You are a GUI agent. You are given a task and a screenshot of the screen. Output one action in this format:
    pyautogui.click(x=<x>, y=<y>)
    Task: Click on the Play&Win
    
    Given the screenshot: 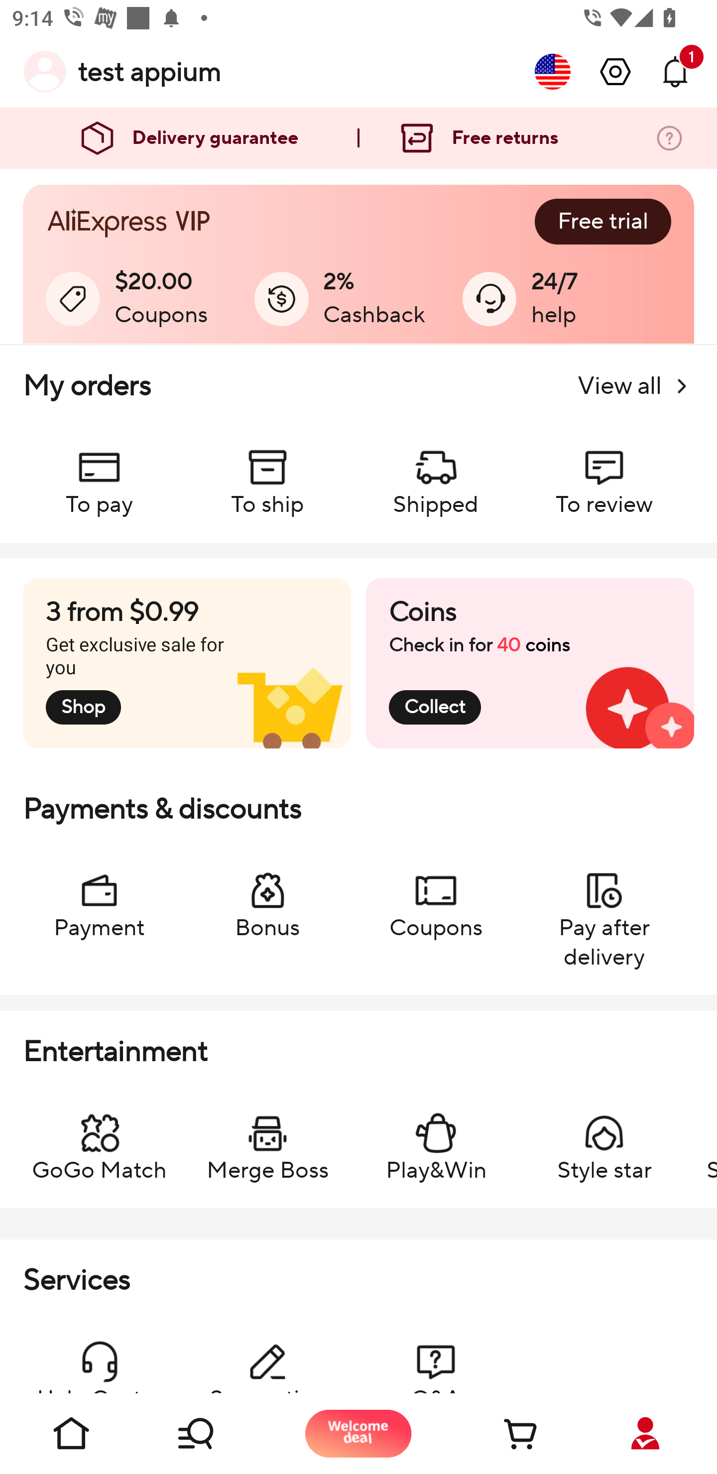 What is the action you would take?
    pyautogui.click(x=436, y=1139)
    